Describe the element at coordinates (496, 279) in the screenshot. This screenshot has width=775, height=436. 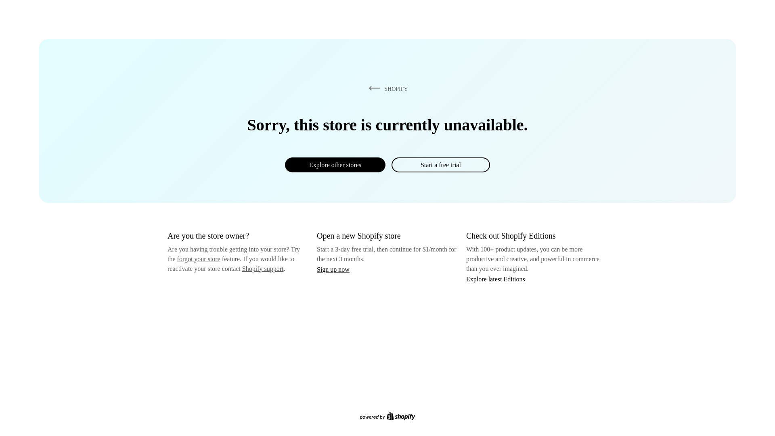
I see `Explore latest Editions` at that location.